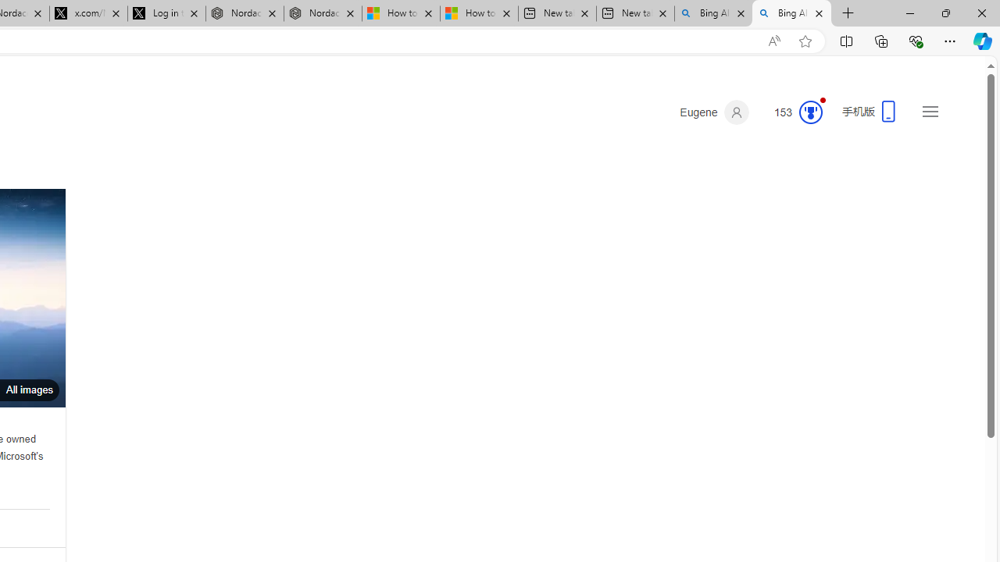  I want to click on Eugene, so click(714, 112).